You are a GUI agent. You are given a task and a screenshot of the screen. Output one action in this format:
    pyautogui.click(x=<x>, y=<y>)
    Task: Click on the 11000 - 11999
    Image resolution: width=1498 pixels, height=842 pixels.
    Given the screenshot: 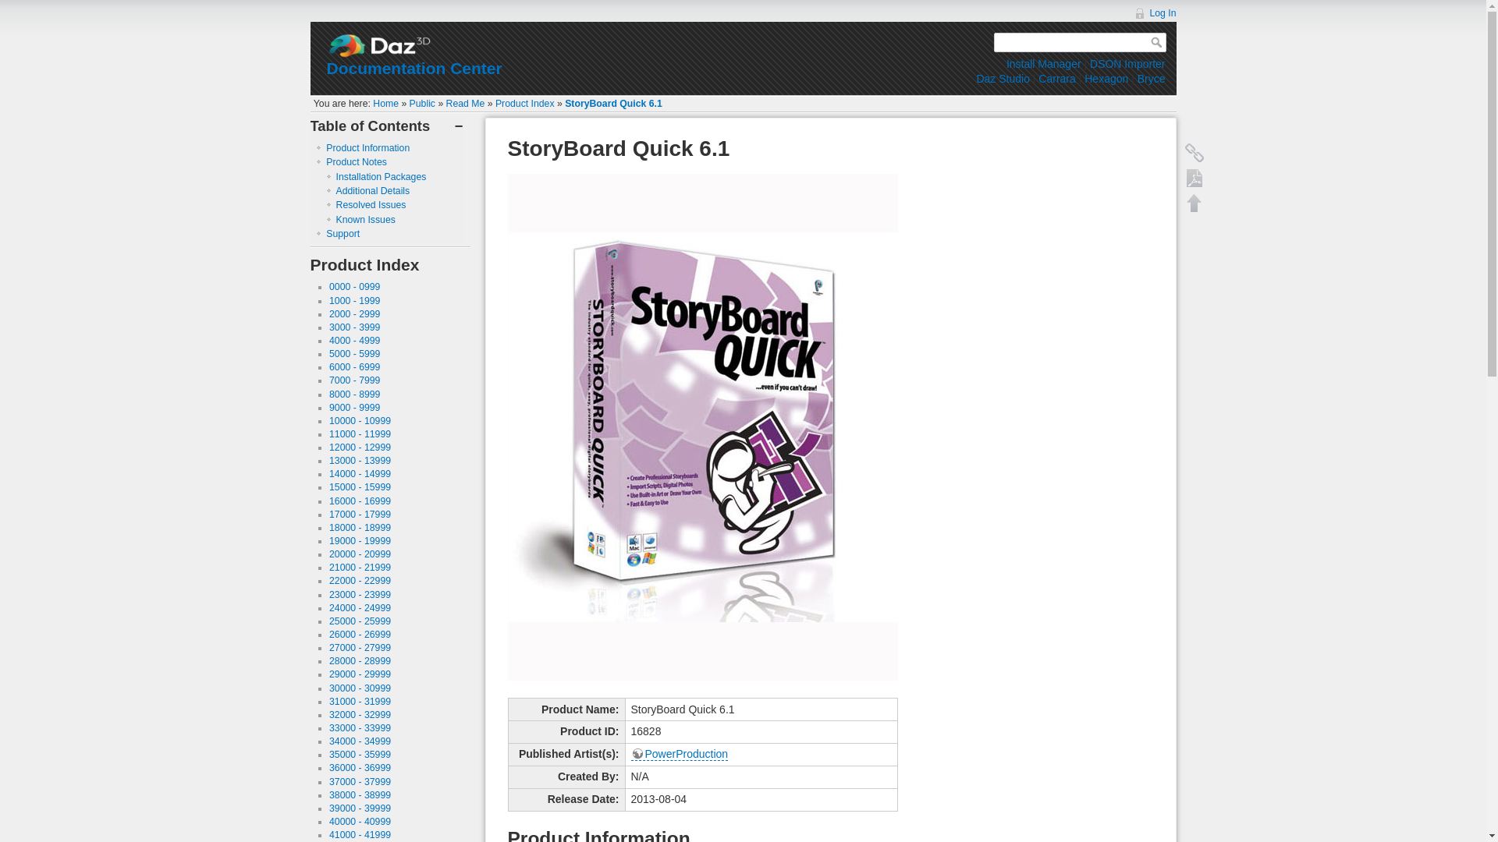 What is the action you would take?
    pyautogui.click(x=360, y=433)
    